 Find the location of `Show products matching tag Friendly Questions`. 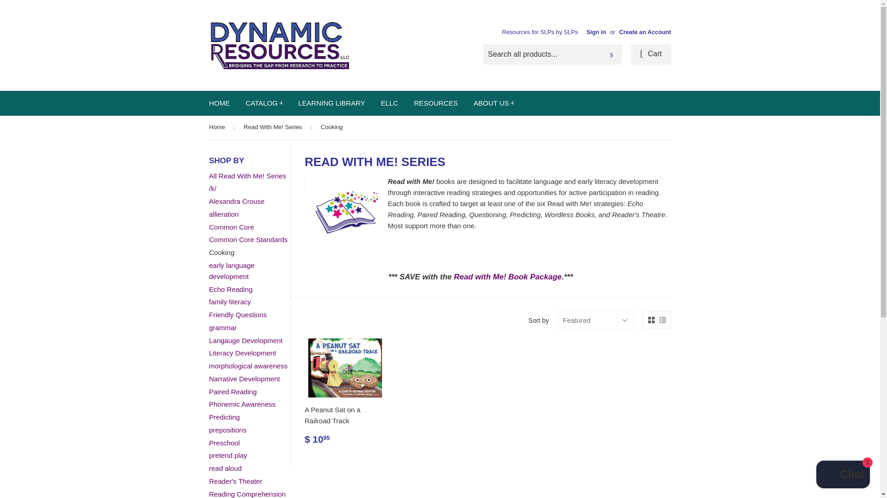

Show products matching tag Friendly Questions is located at coordinates (237, 314).